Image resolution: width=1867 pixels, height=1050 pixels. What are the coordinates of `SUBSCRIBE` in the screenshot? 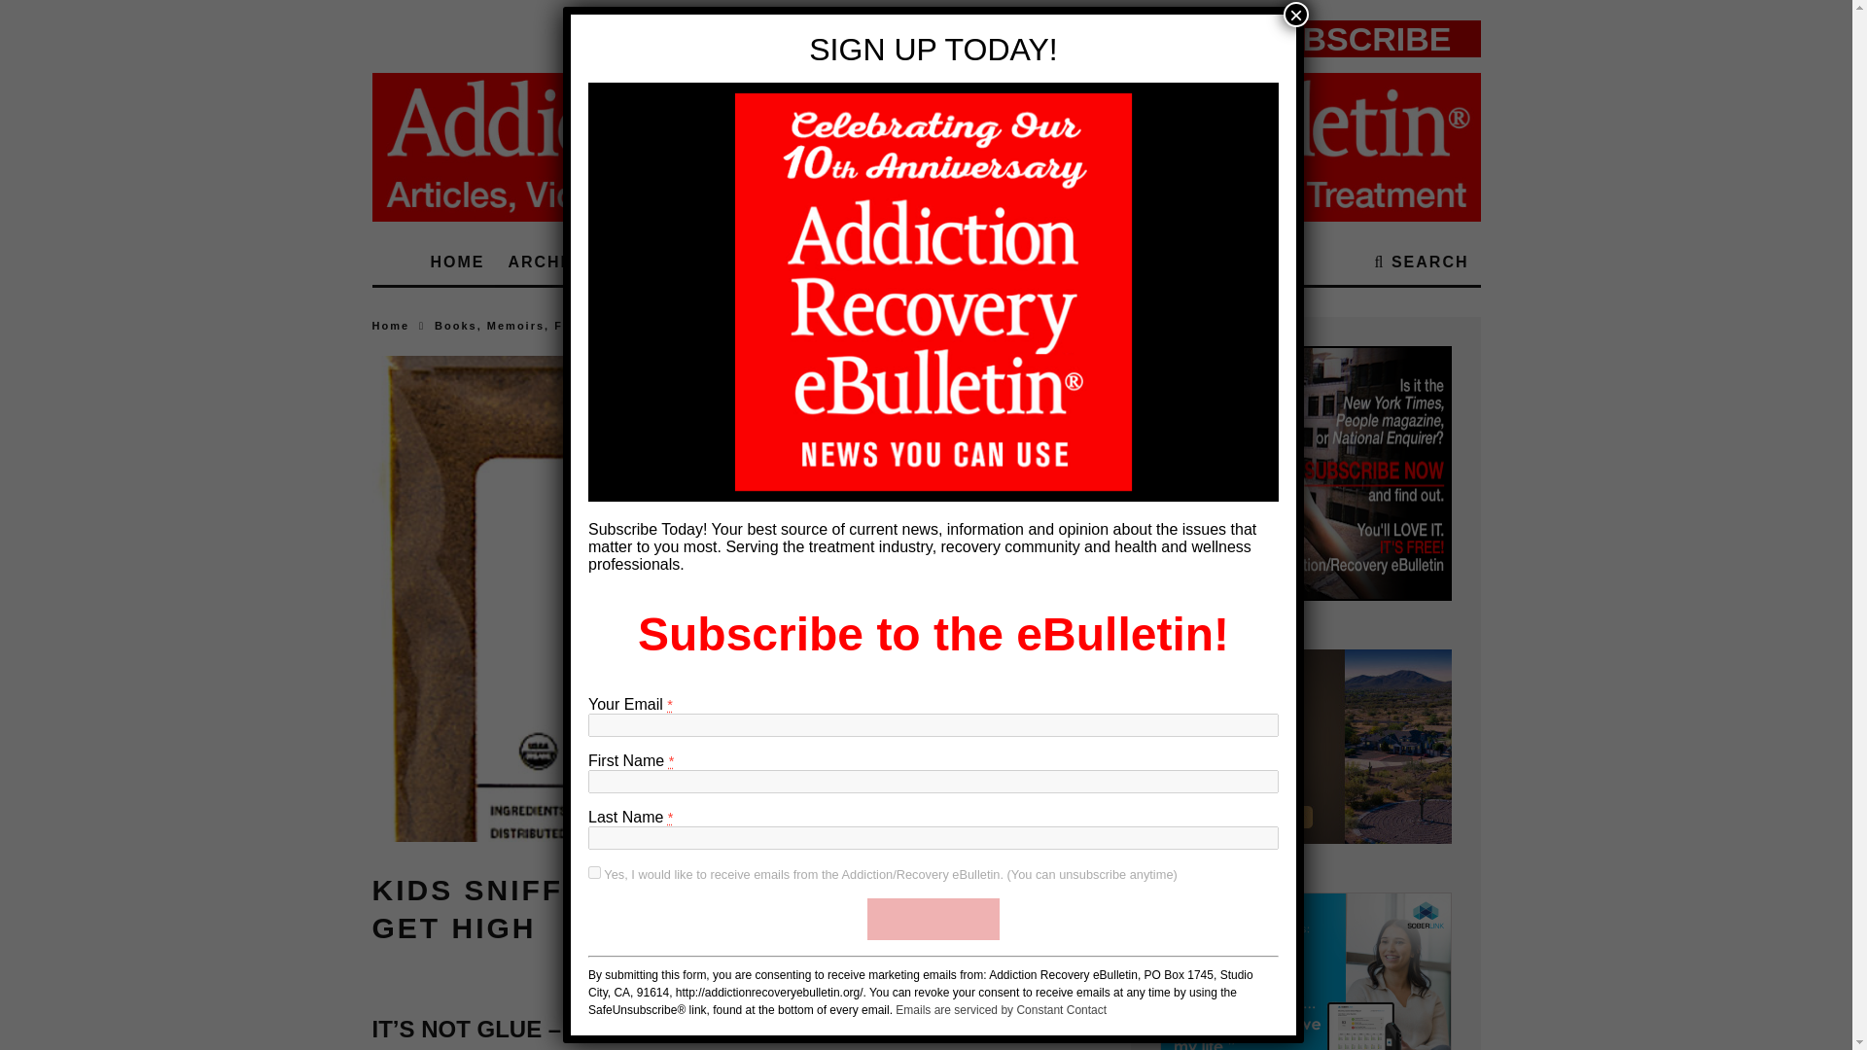 It's located at (933, 919).